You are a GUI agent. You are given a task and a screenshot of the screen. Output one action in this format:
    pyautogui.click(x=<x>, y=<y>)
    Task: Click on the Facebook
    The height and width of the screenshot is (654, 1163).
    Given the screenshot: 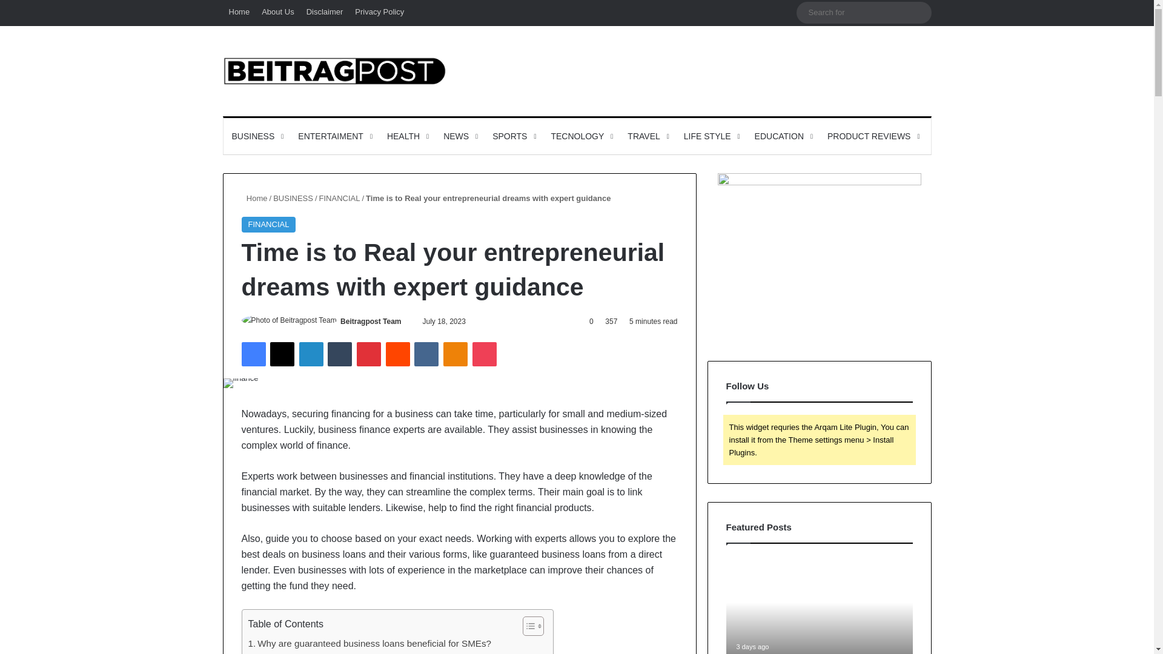 What is the action you would take?
    pyautogui.click(x=253, y=354)
    